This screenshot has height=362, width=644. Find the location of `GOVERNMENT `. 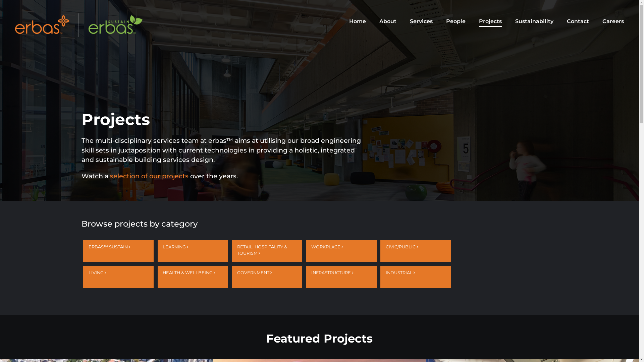

GOVERNMENT  is located at coordinates (267, 277).